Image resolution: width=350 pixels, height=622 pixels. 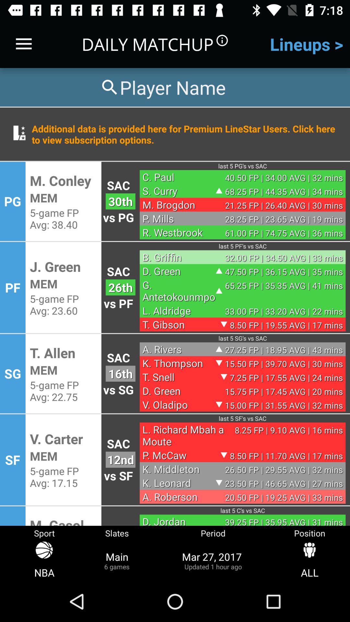 I want to click on jump until 26th icon, so click(x=121, y=287).